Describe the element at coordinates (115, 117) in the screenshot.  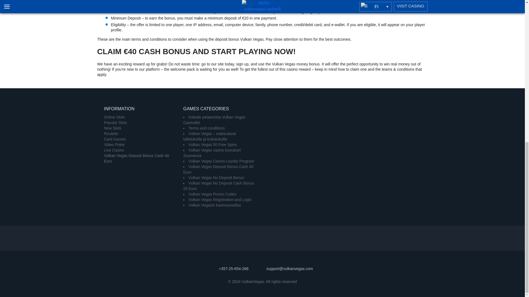
I see `Online Slots` at that location.